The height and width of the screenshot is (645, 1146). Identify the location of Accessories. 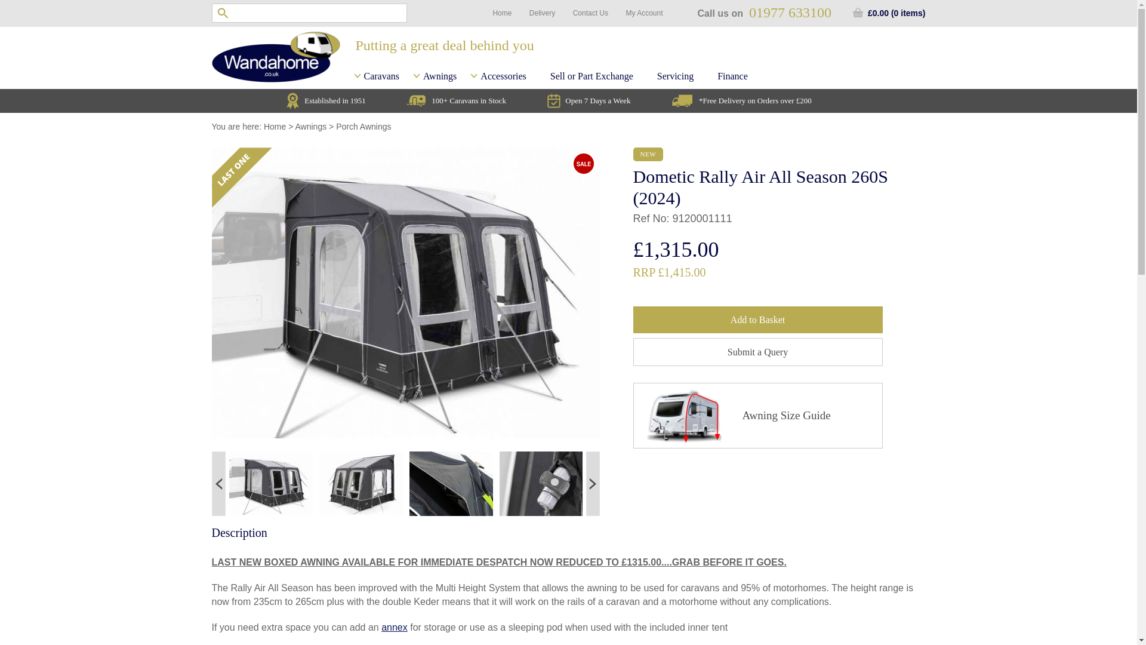
(503, 76).